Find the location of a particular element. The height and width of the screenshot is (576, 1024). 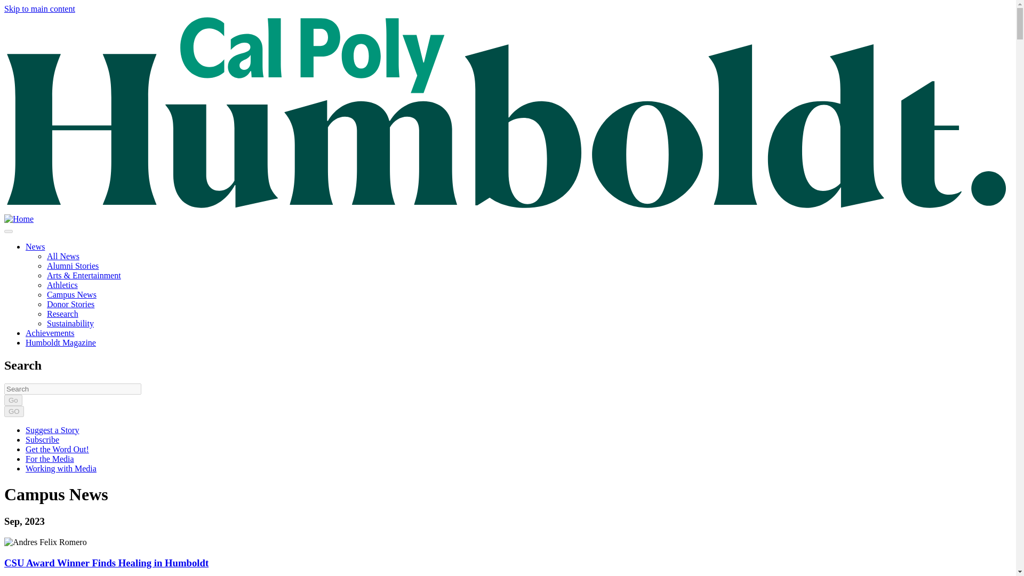

Subscribe is located at coordinates (43, 439).